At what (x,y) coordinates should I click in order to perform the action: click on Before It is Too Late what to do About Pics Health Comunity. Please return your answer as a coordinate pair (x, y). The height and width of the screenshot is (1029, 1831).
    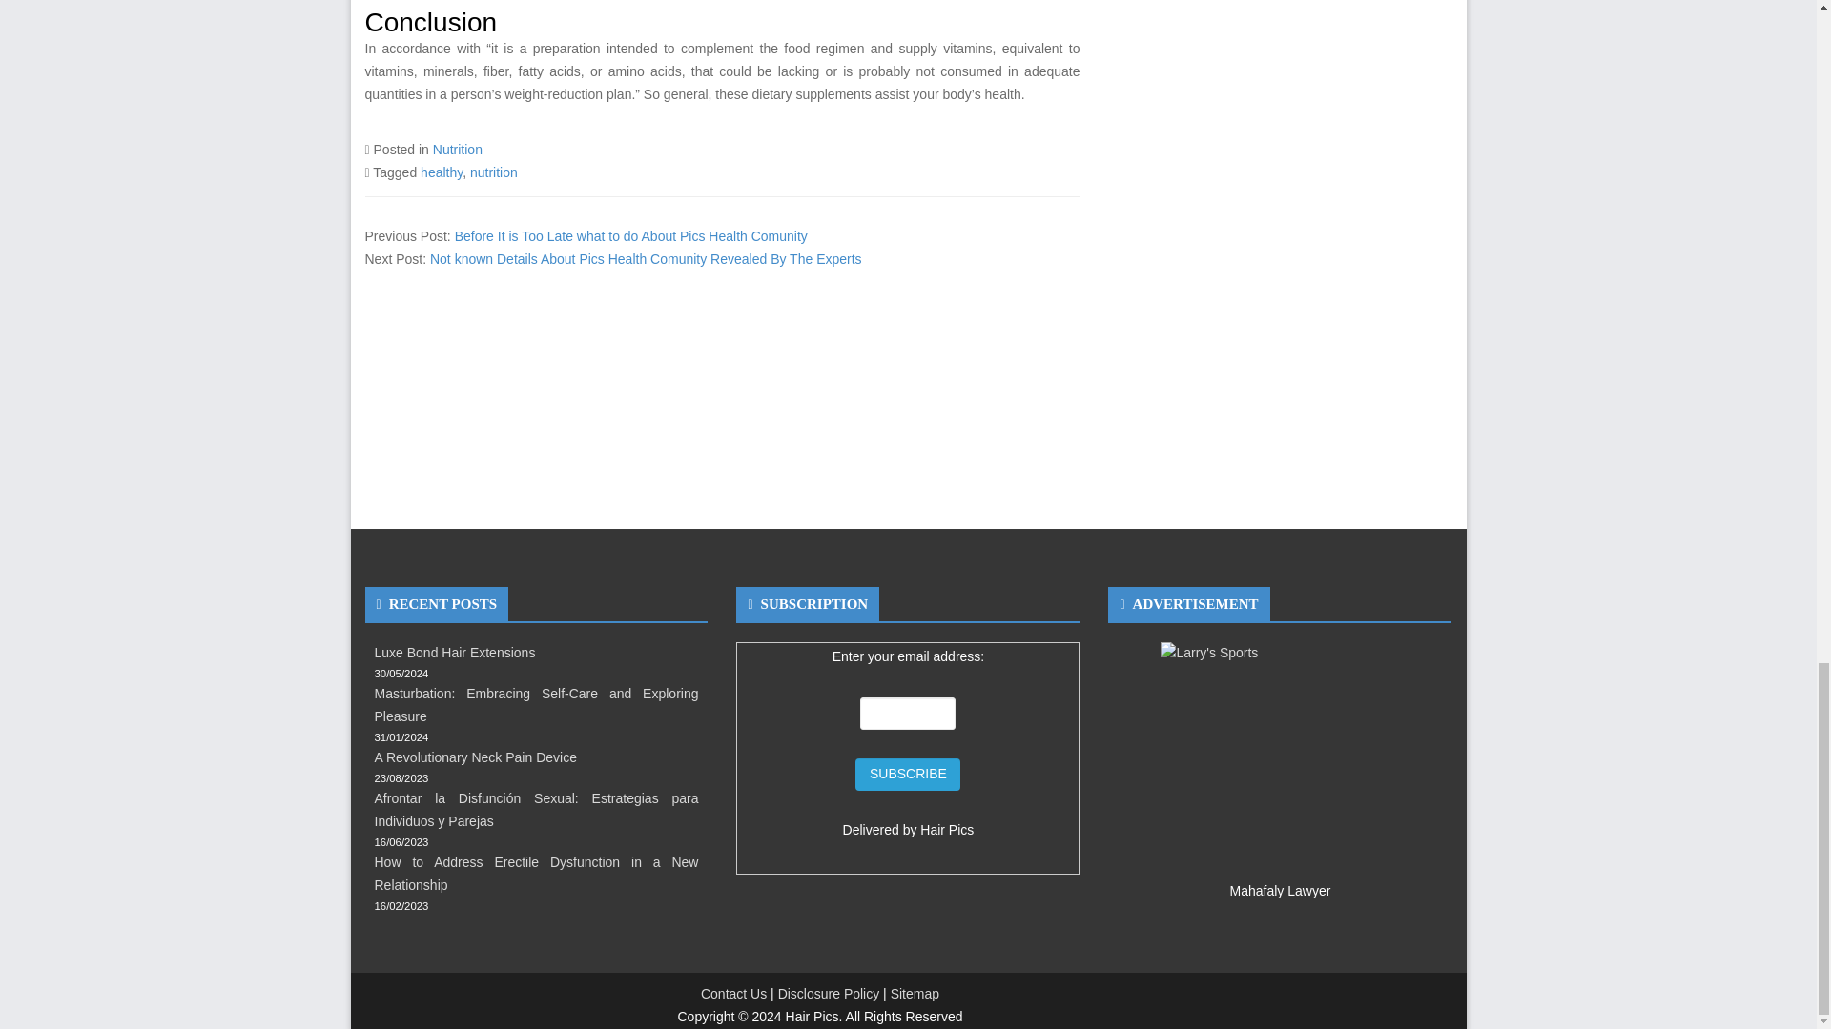
    Looking at the image, I should click on (630, 235).